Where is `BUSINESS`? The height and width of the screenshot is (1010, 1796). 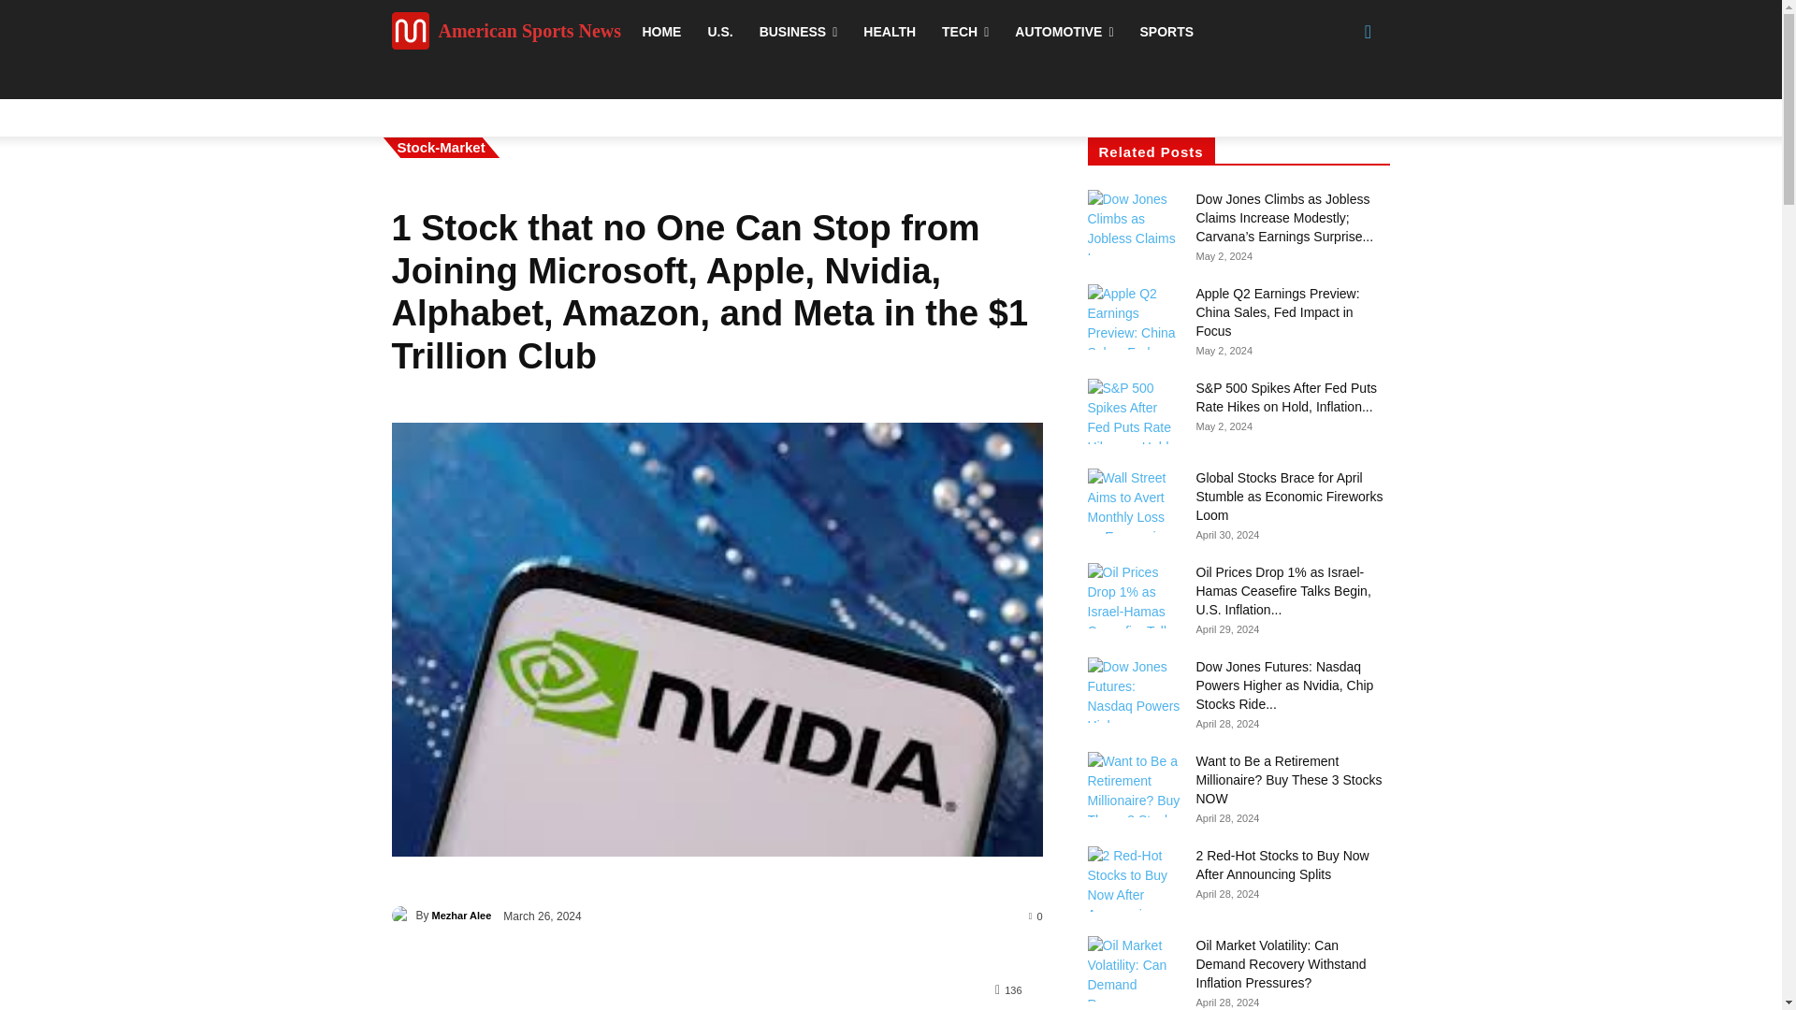 BUSINESS is located at coordinates (799, 32).